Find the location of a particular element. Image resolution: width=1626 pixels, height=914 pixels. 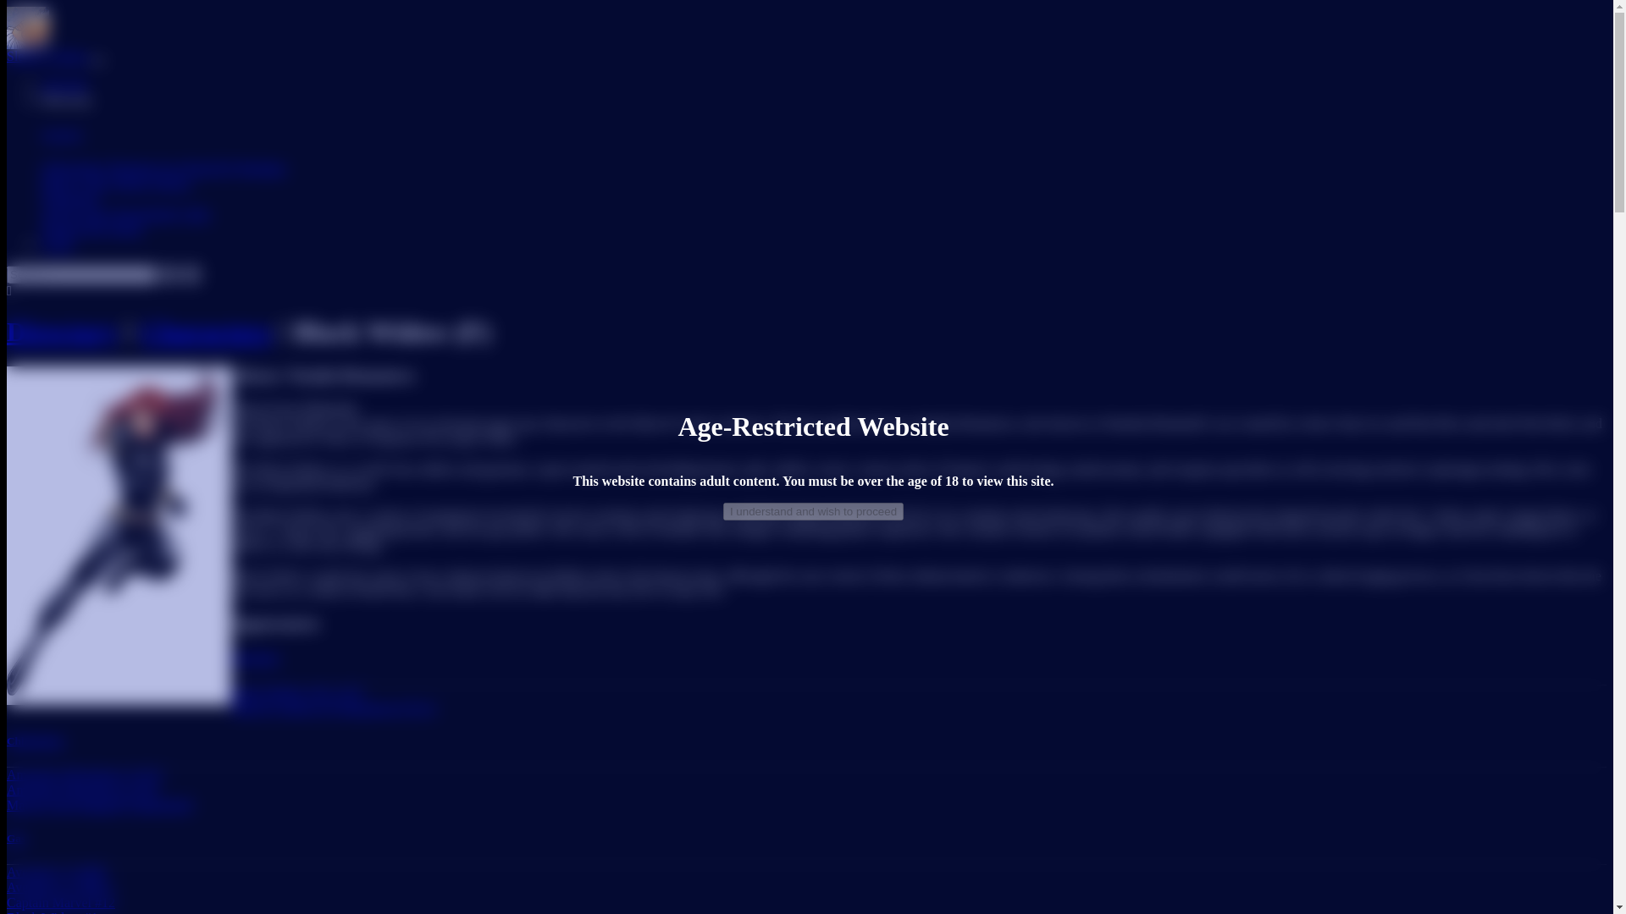

Advanced search settings is located at coordinates (8, 291).